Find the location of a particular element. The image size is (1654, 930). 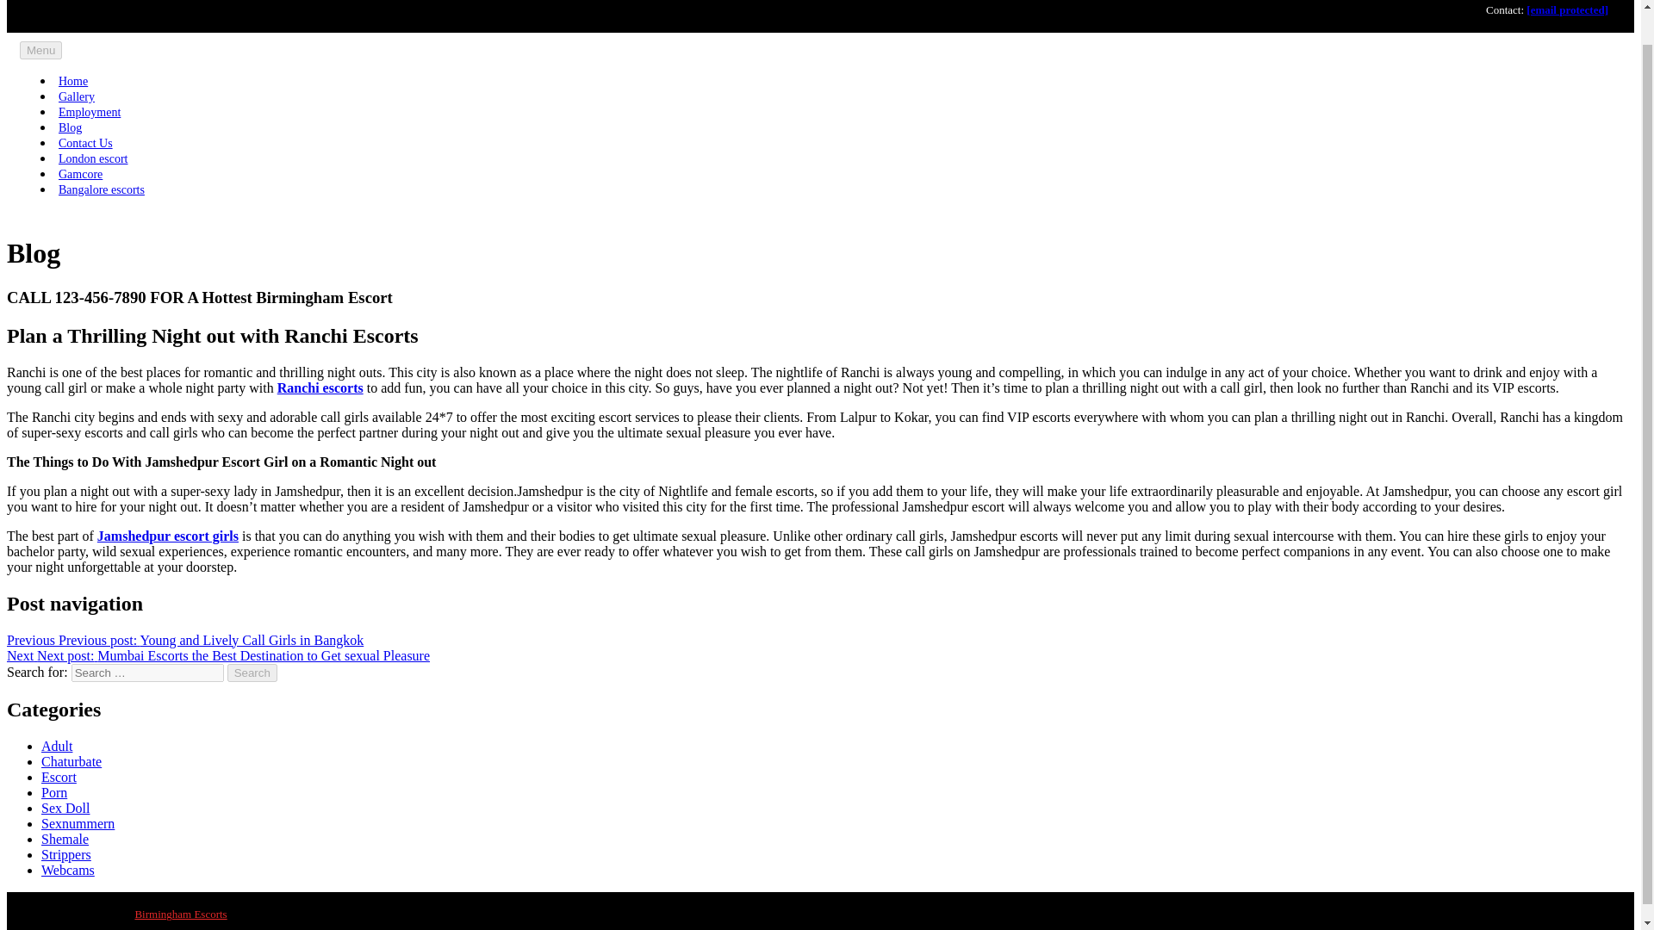

Sexnummern is located at coordinates (78, 823).